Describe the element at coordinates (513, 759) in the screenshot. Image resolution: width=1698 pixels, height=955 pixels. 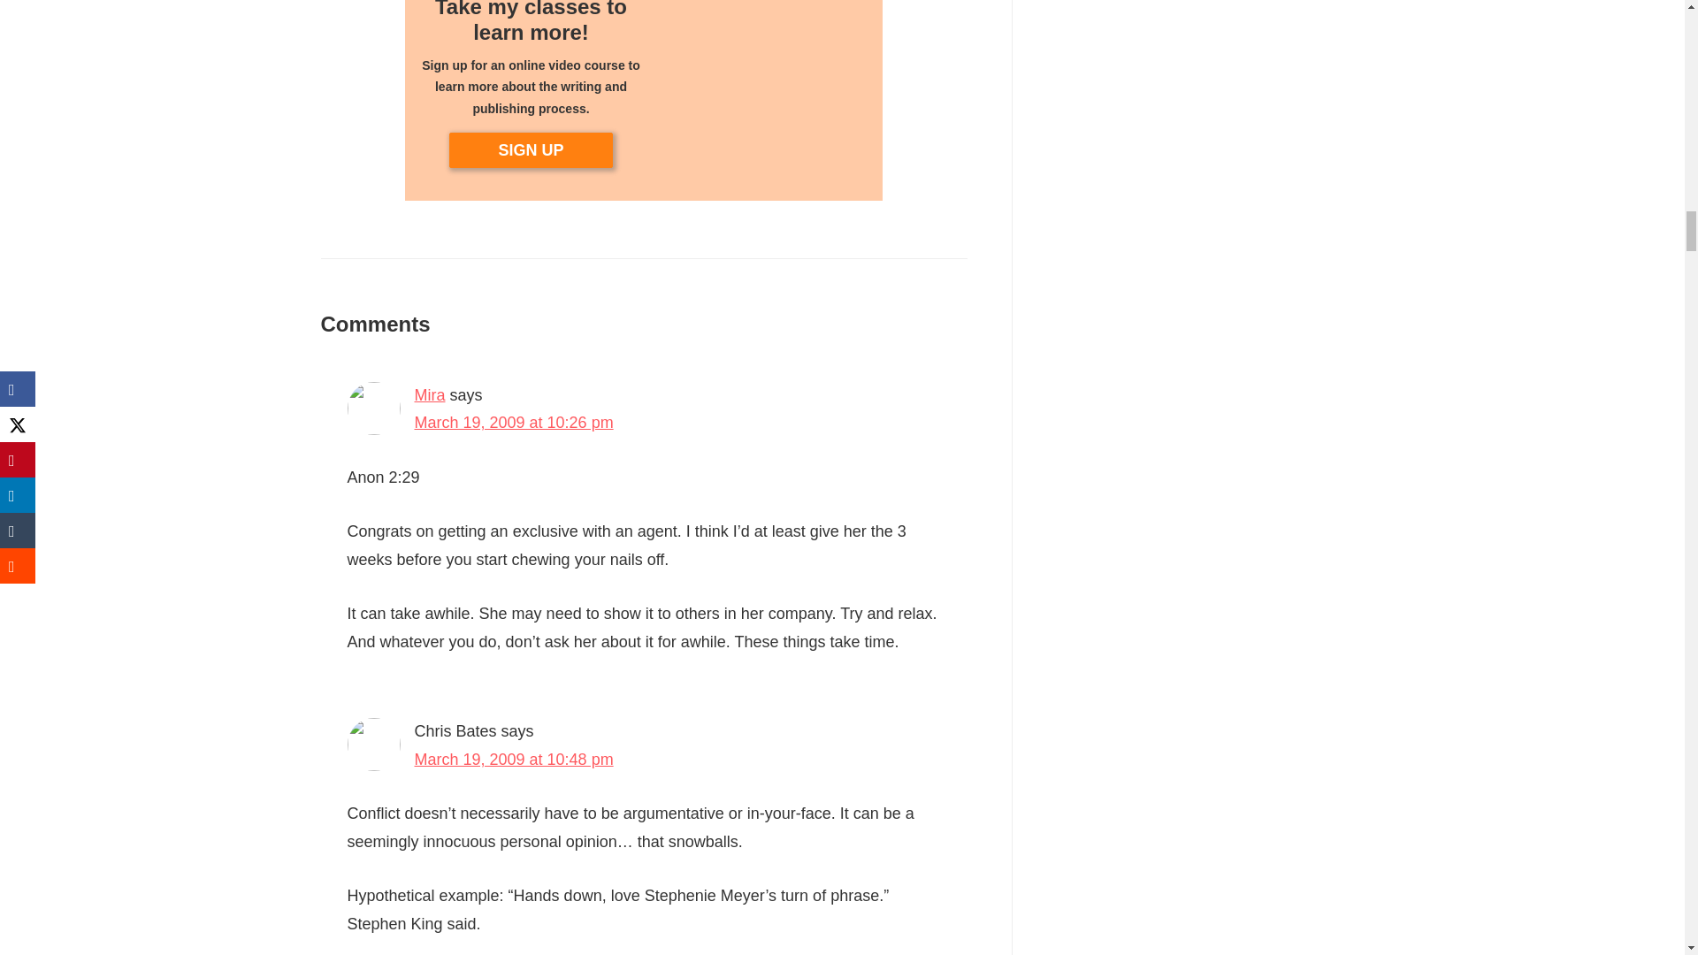
I see `March 19, 2009 at 10:48 pm` at that location.